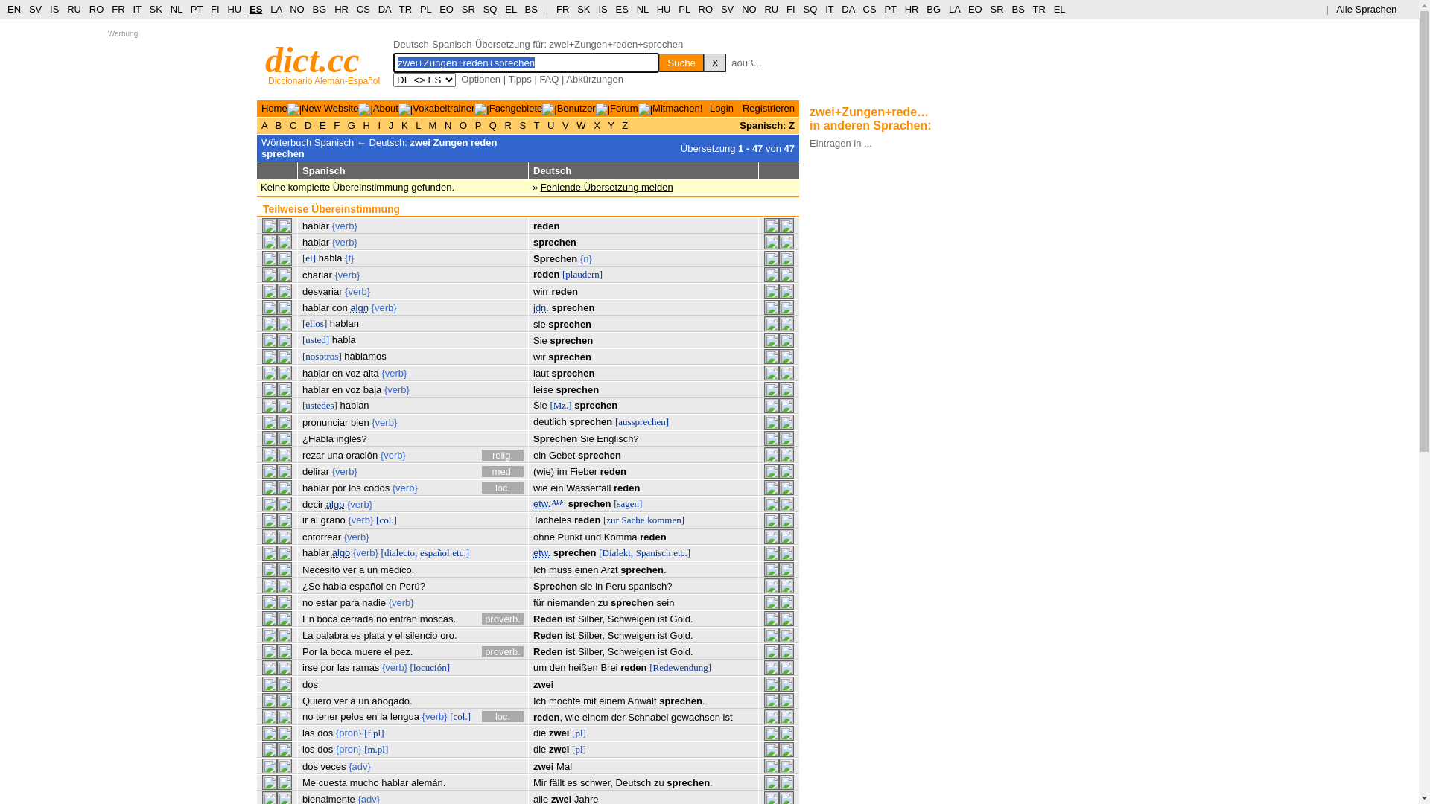 This screenshot has height=804, width=1430. I want to click on RU, so click(772, 9).